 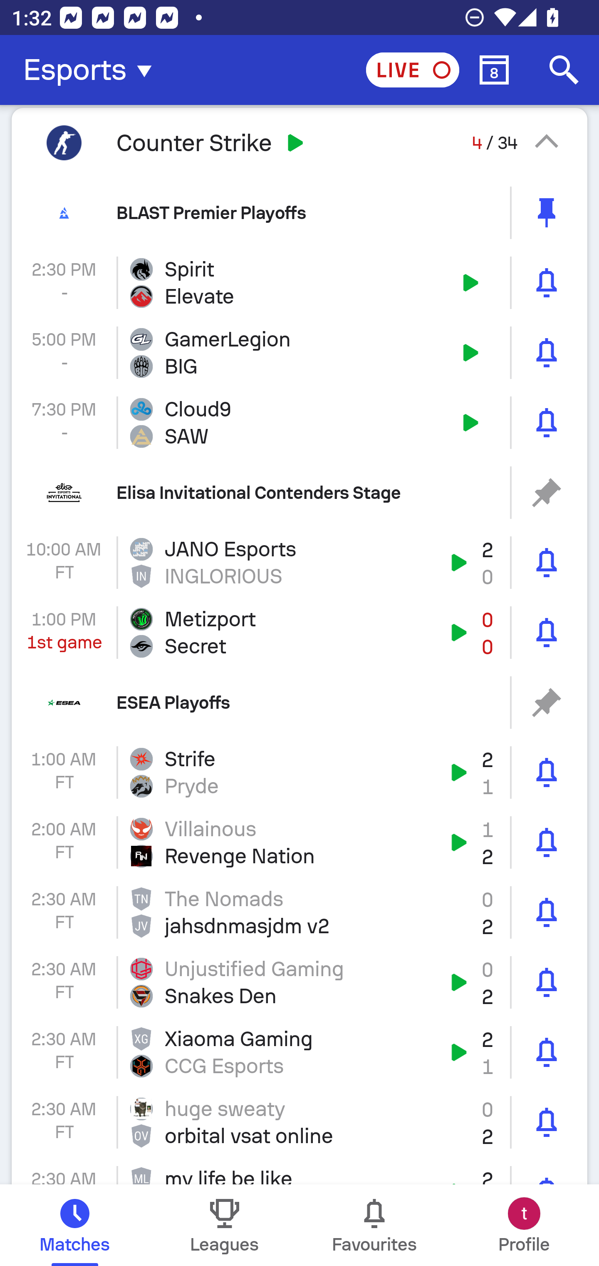 I want to click on Calendar, so click(x=494, y=70).